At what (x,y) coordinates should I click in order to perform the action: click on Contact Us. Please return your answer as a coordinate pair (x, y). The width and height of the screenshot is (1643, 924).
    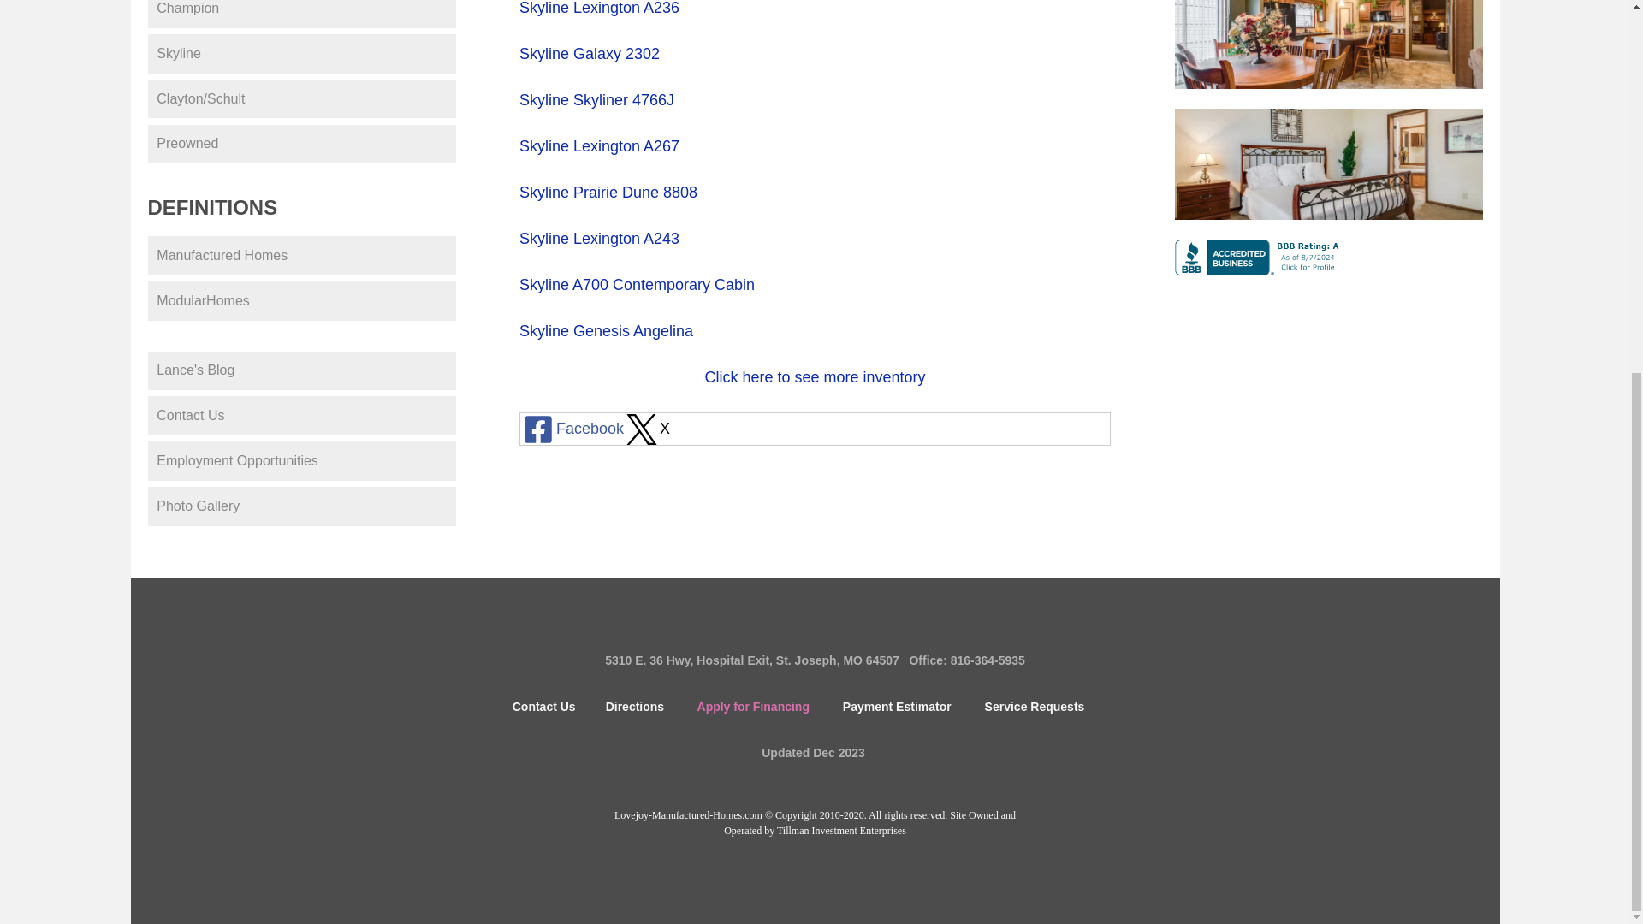
    Looking at the image, I should click on (301, 416).